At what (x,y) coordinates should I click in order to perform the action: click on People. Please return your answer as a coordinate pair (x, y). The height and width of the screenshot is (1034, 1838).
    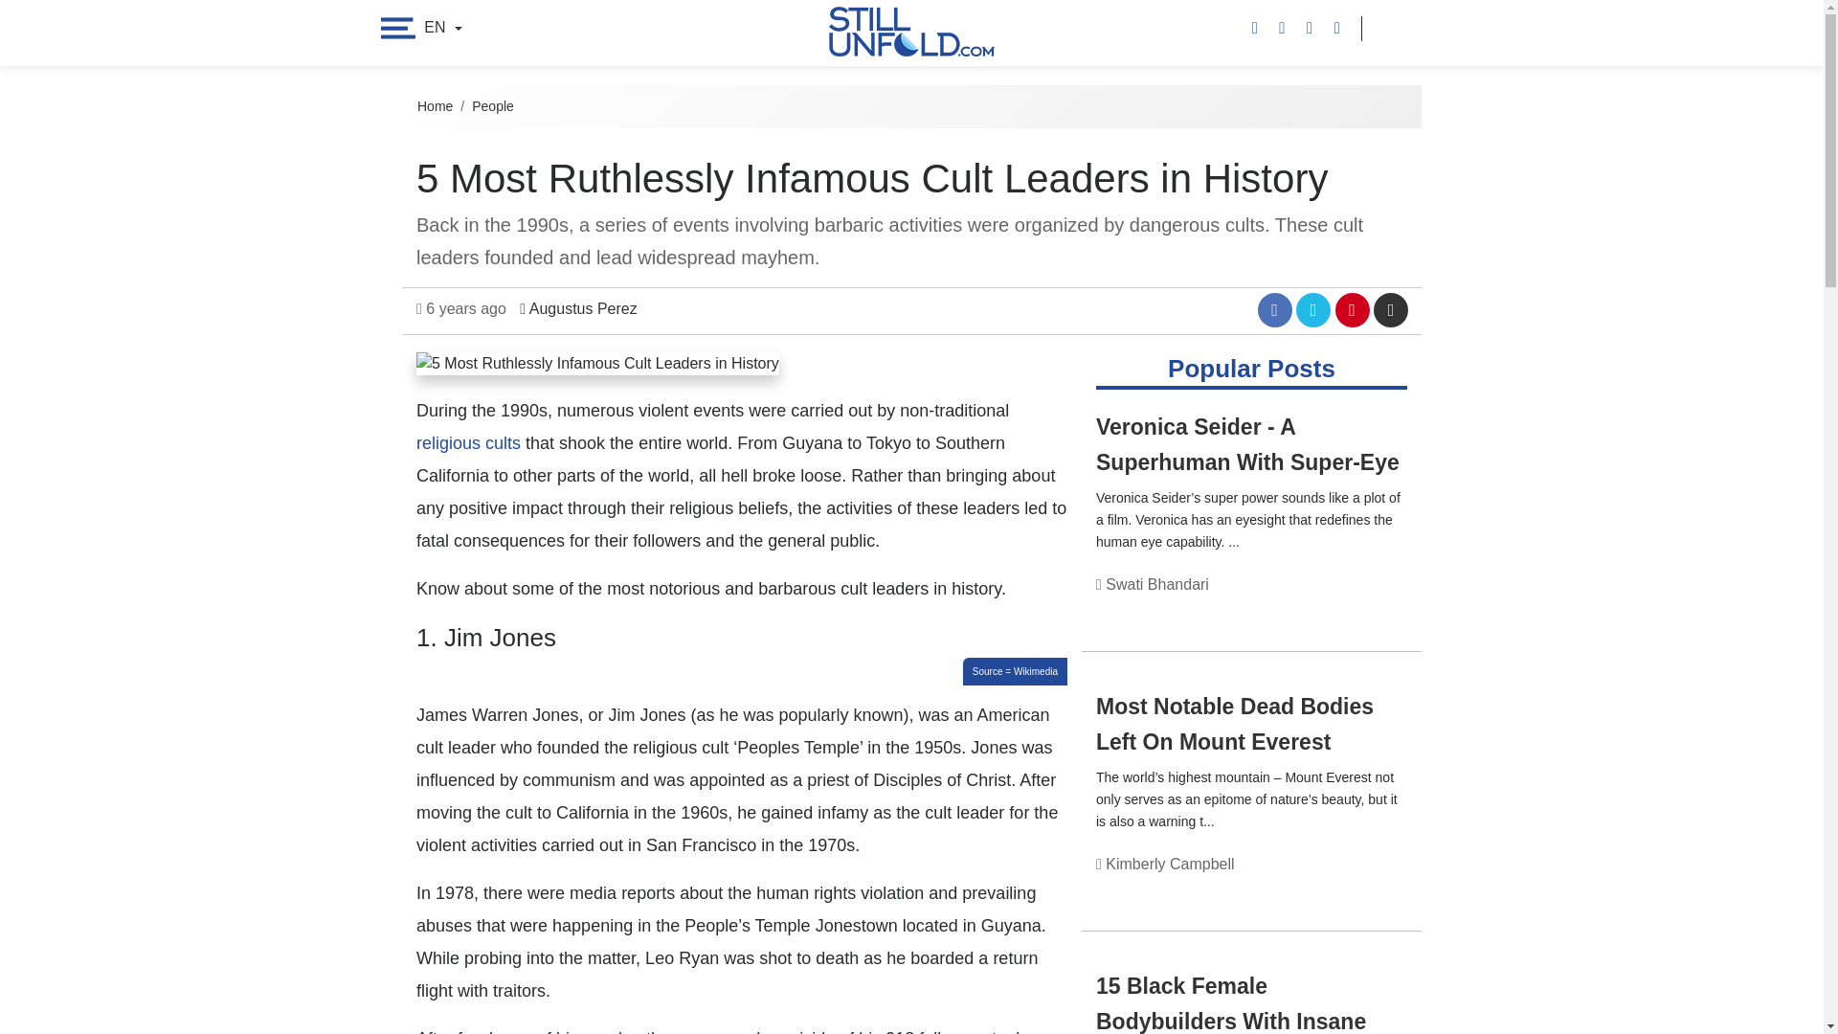
    Looking at the image, I should click on (1365, 886).